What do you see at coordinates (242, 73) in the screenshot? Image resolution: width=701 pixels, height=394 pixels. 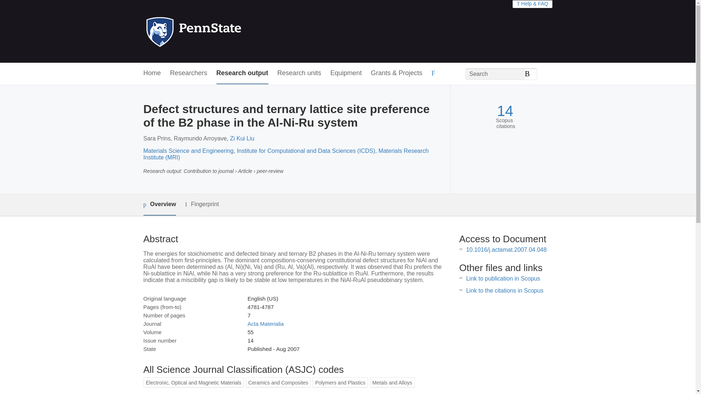 I see `Research output` at bounding box center [242, 73].